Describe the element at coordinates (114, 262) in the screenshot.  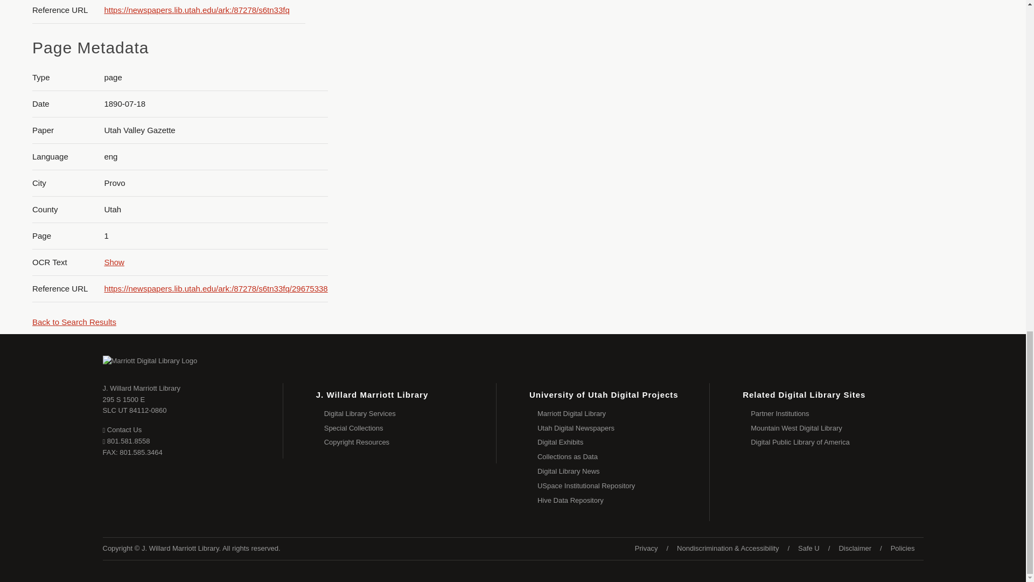
I see `Copyright Resources` at that location.